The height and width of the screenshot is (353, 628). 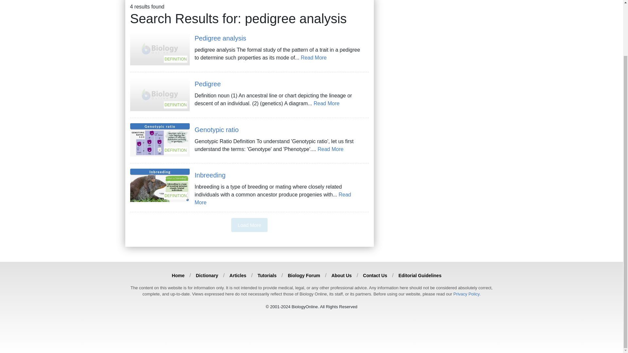 What do you see at coordinates (160, 185) in the screenshot?
I see `DEFINITION` at bounding box center [160, 185].